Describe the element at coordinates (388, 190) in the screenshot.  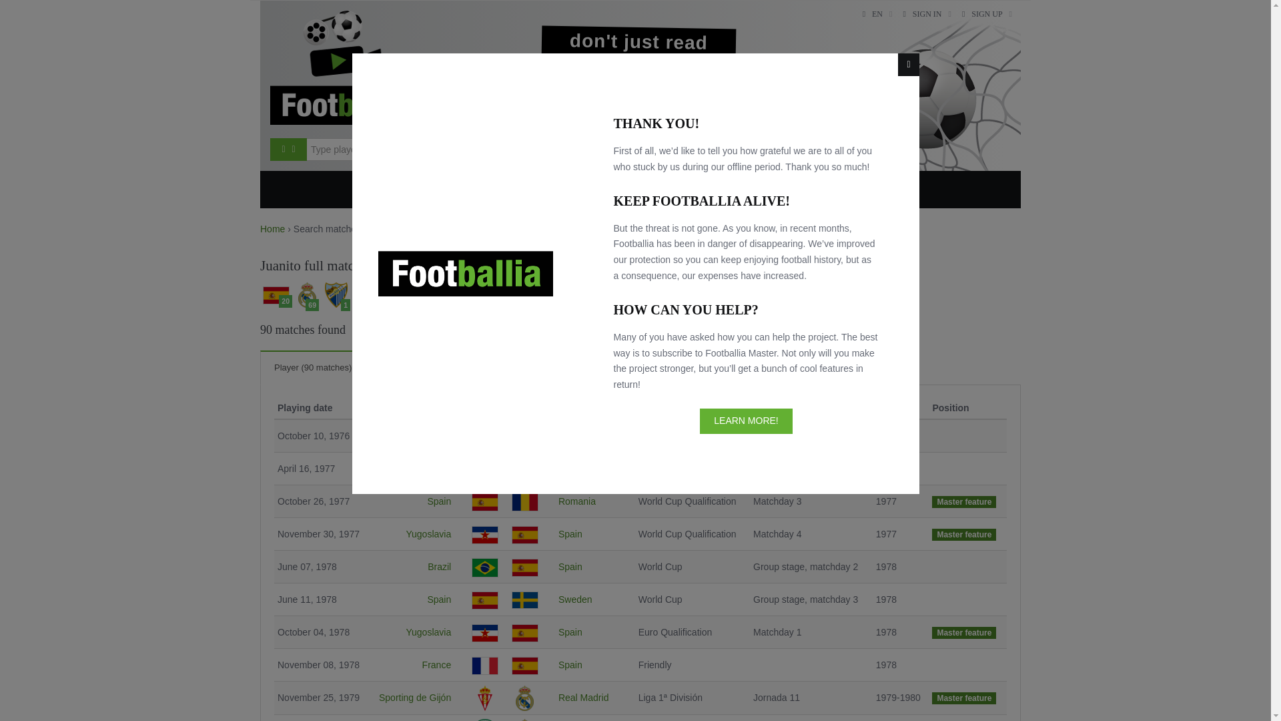
I see `HOME` at that location.